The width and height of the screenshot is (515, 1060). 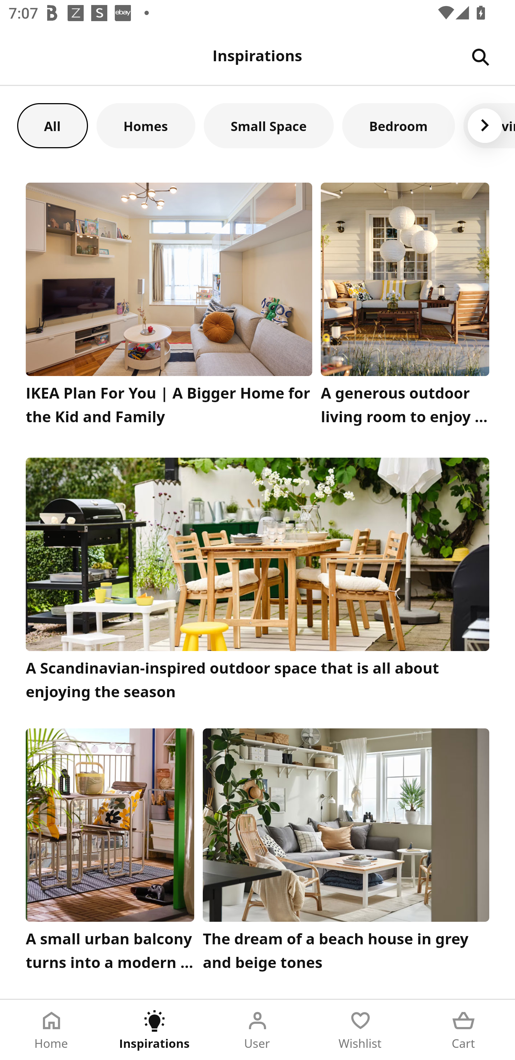 What do you see at coordinates (51, 1030) in the screenshot?
I see `Home
Tab 1 of 5` at bounding box center [51, 1030].